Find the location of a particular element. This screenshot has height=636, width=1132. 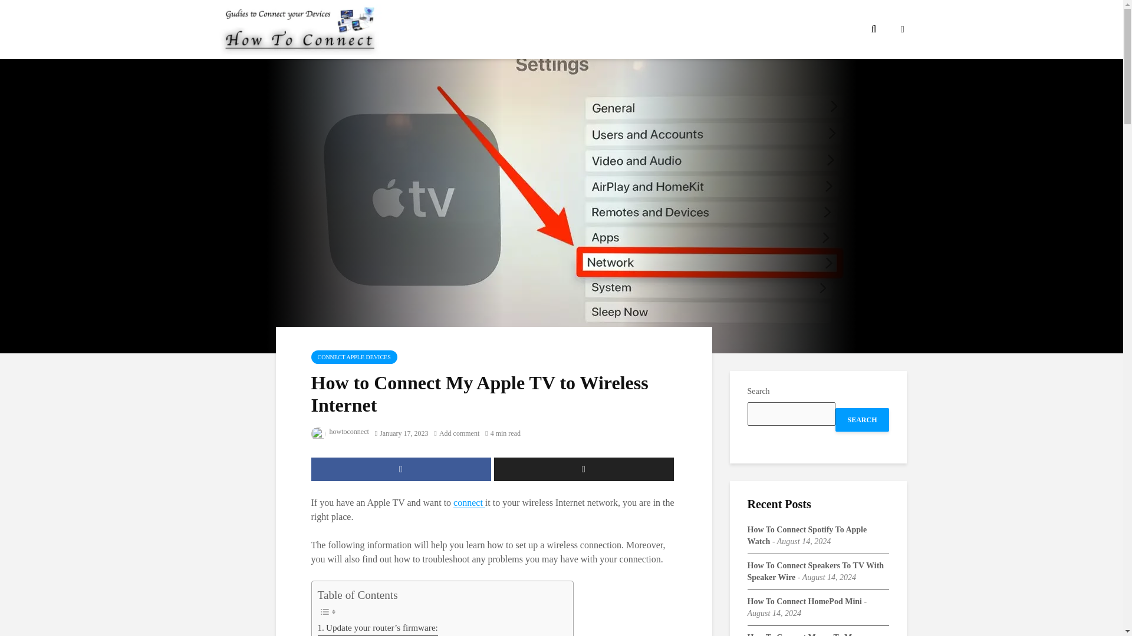

connect is located at coordinates (469, 502).